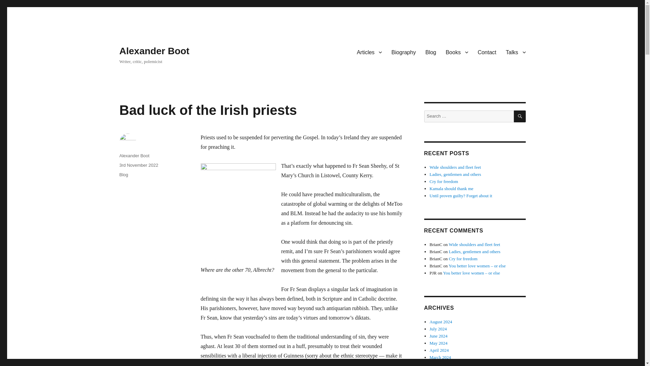 The height and width of the screenshot is (366, 650). What do you see at coordinates (369, 52) in the screenshot?
I see `Articles` at bounding box center [369, 52].